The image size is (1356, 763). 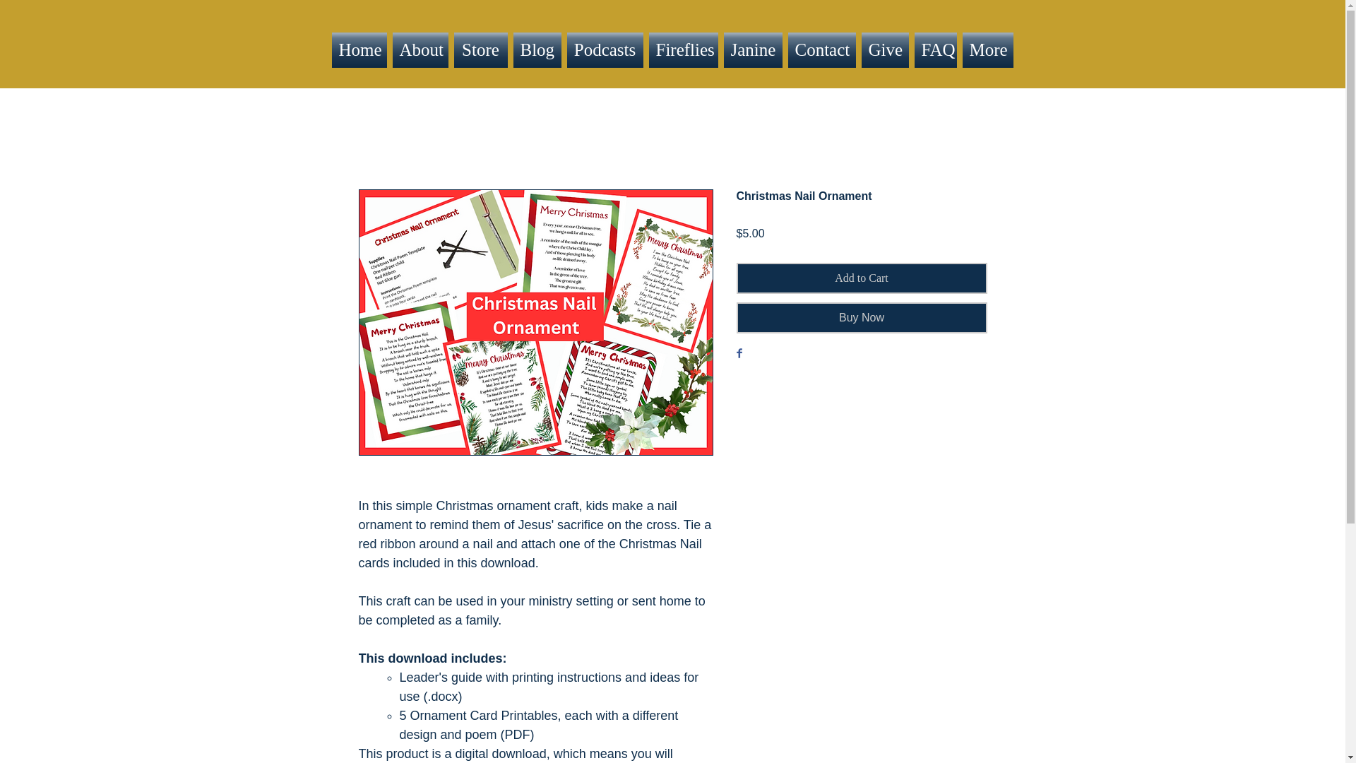 I want to click on Contact, so click(x=821, y=50).